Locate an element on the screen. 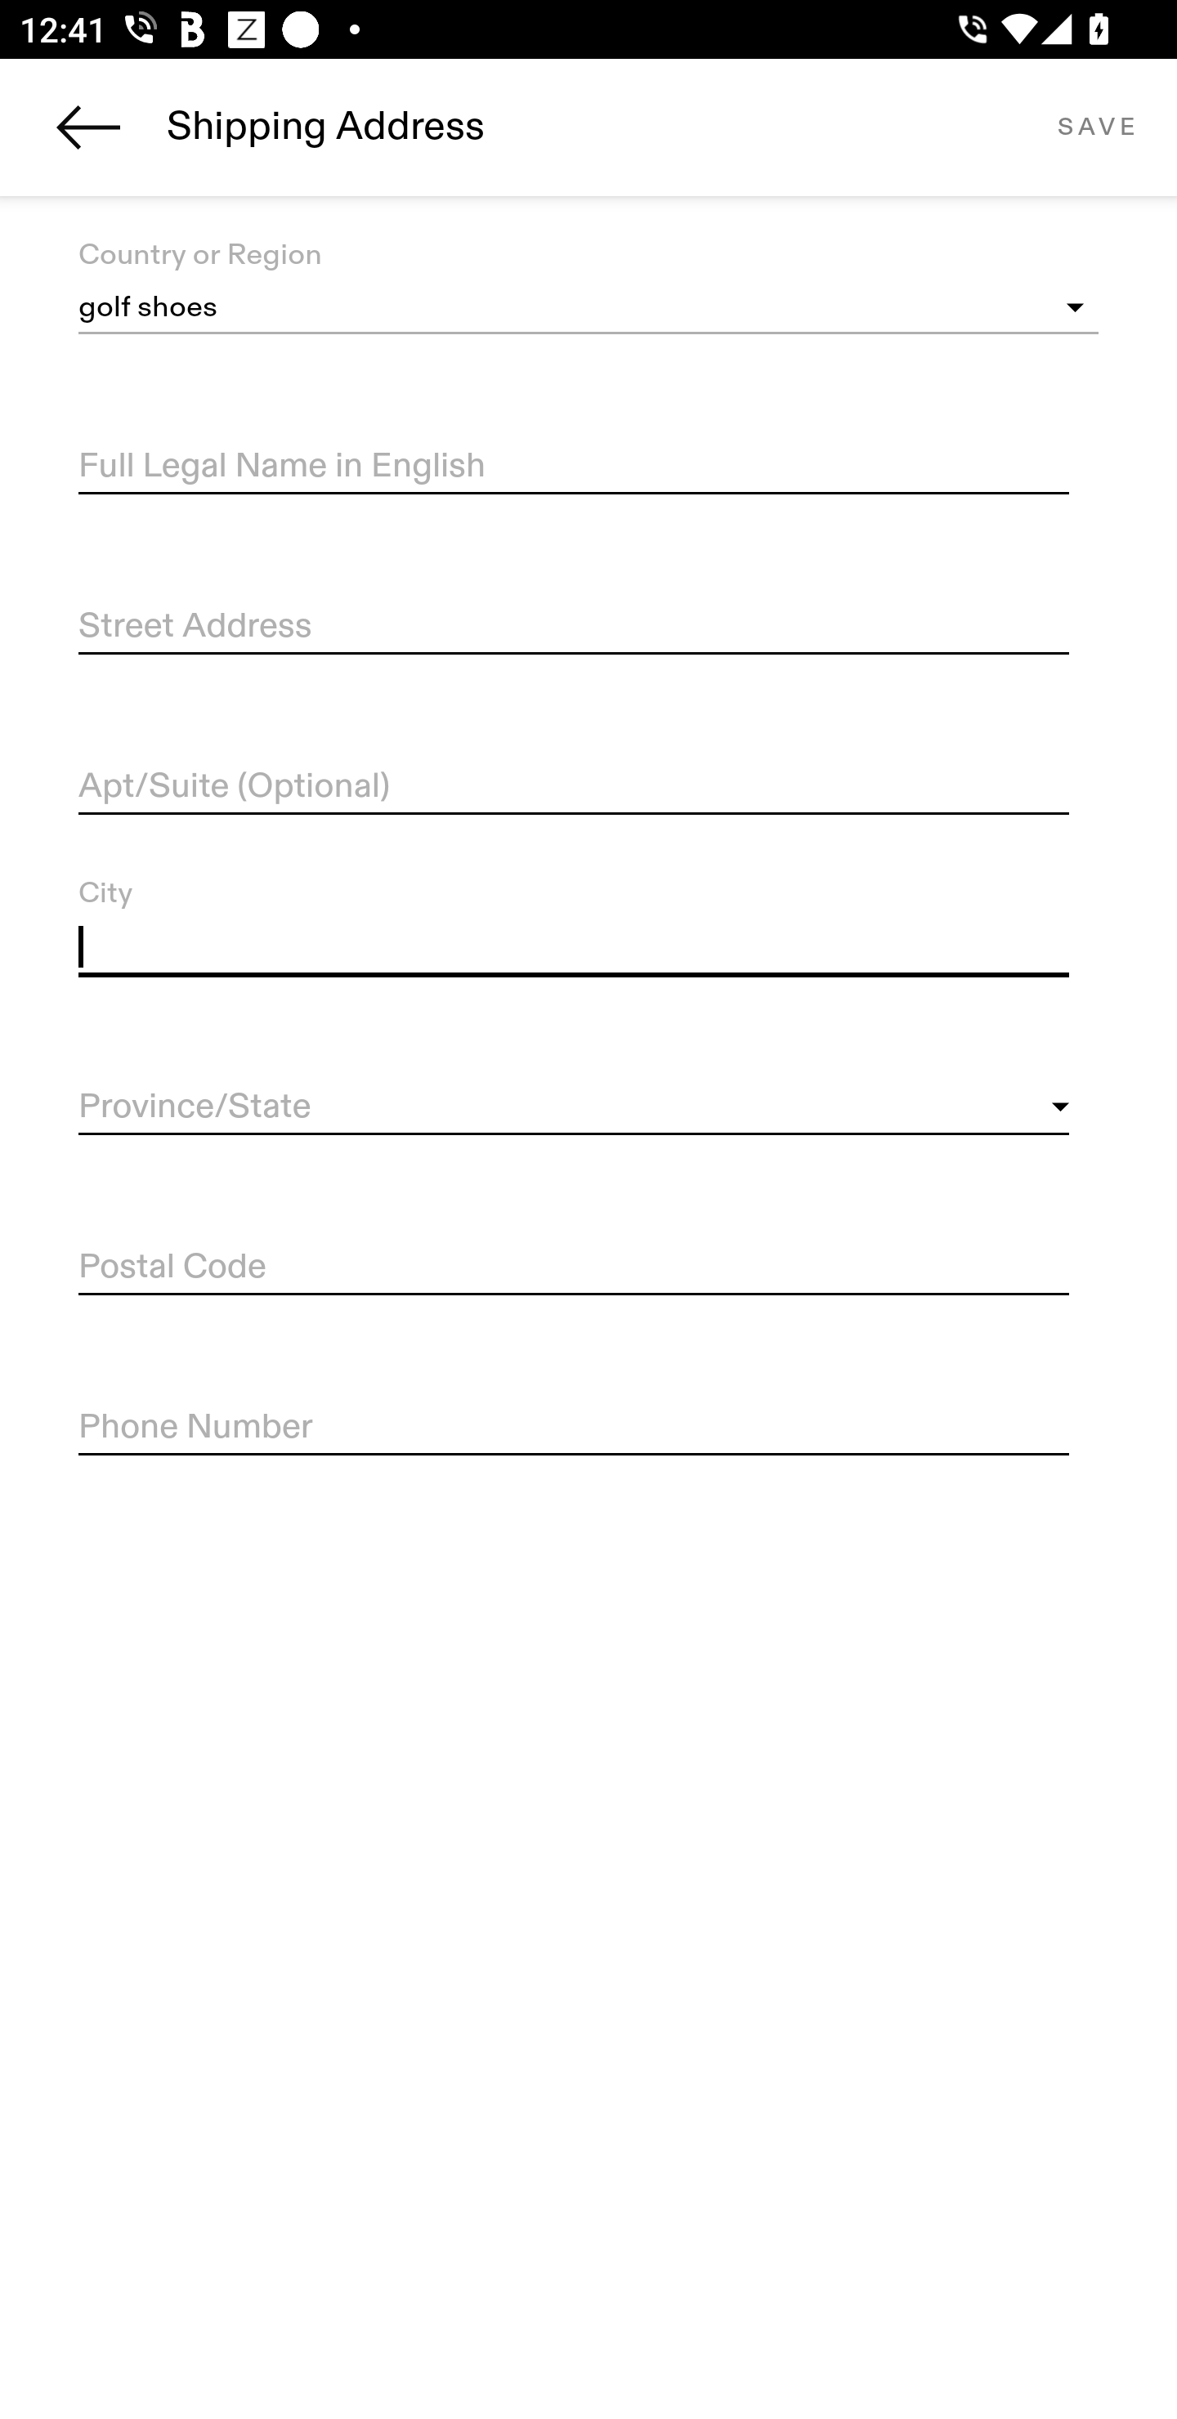  SAVE is located at coordinates (1096, 126).